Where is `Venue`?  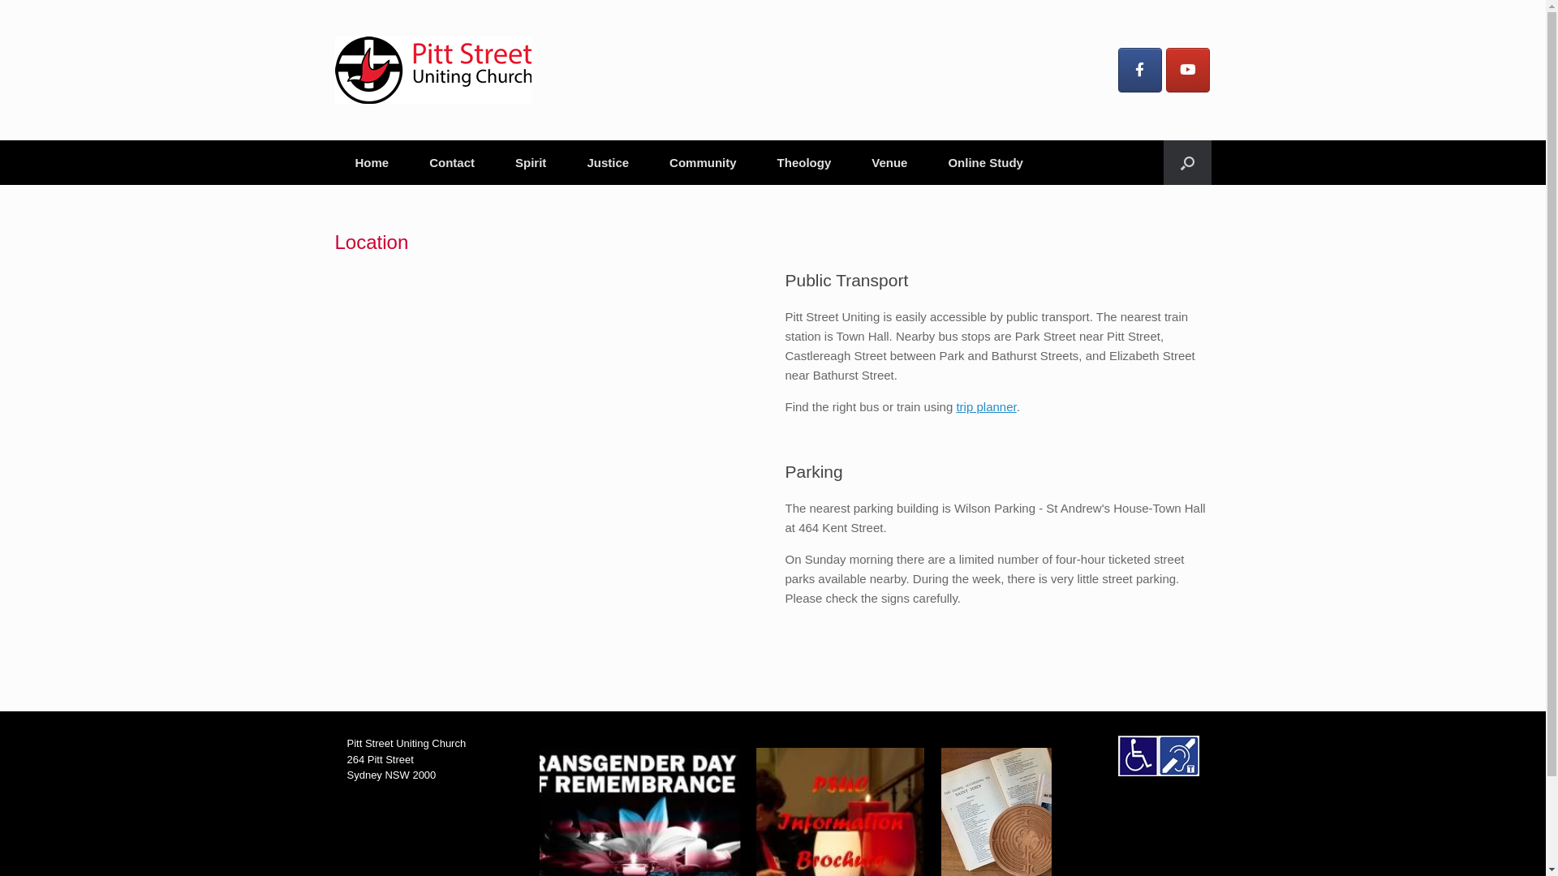
Venue is located at coordinates (889, 162).